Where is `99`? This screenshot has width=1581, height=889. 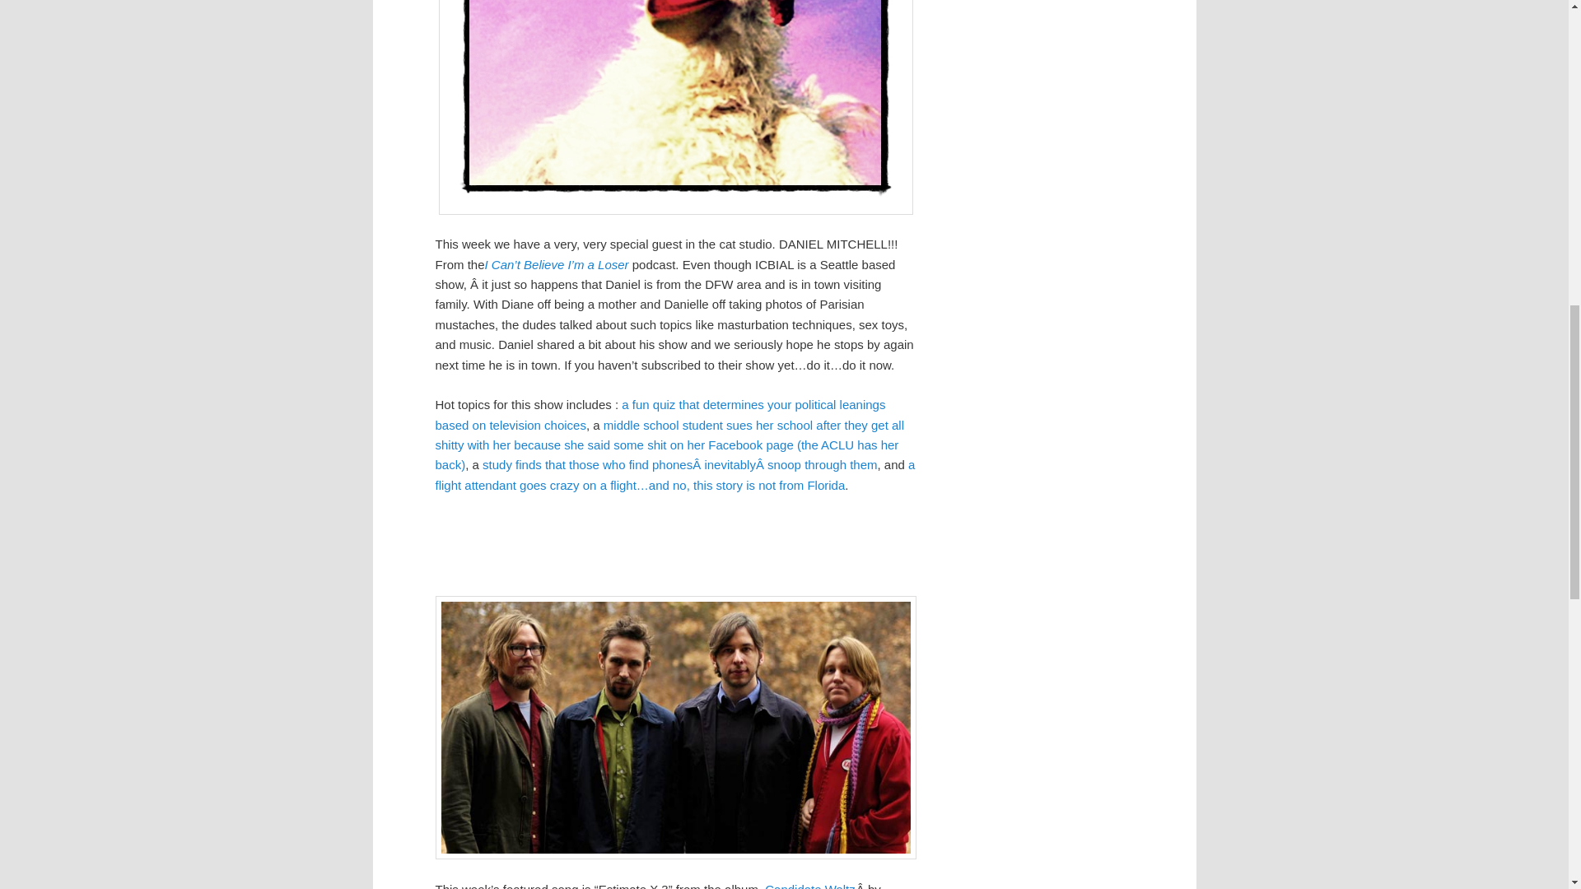 99 is located at coordinates (674, 107).